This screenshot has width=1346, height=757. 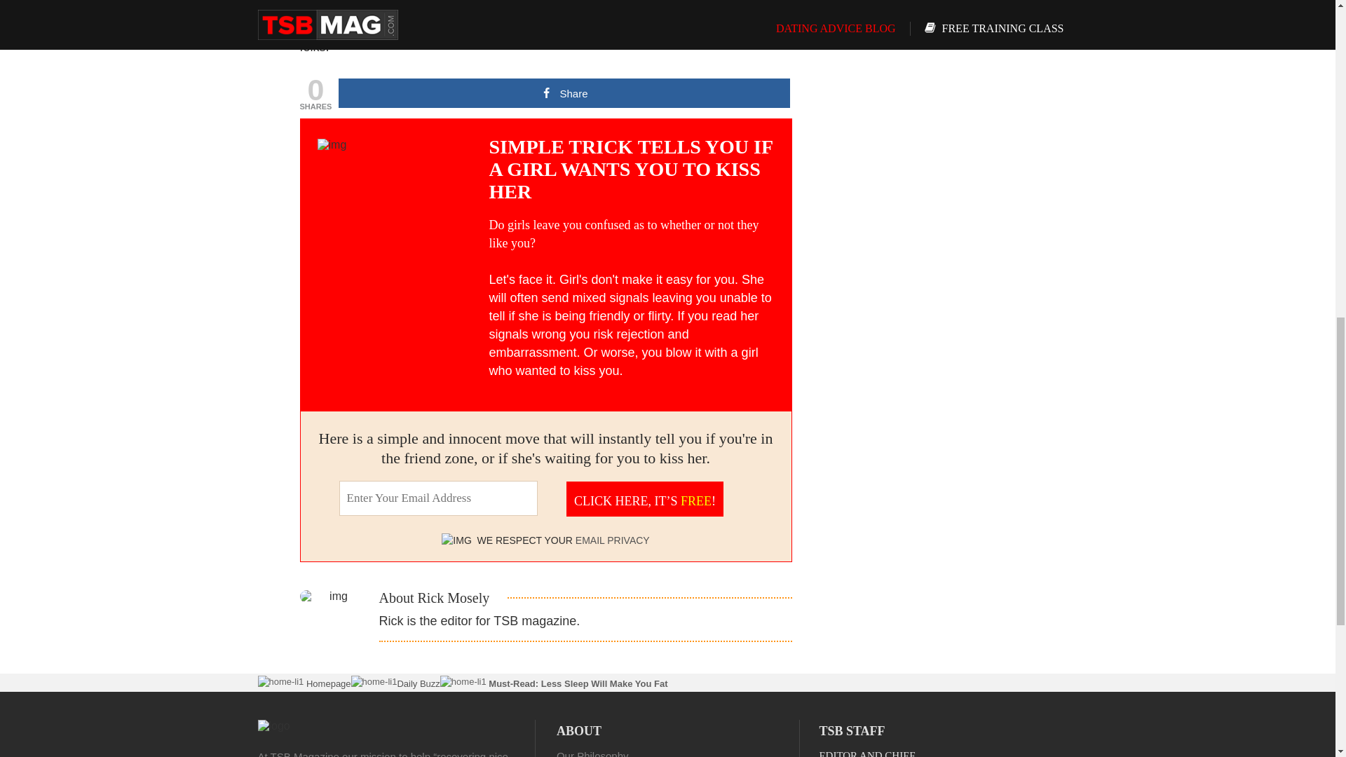 What do you see at coordinates (576, 683) in the screenshot?
I see `Must-Read: Less Sleep Will Make You Fat` at bounding box center [576, 683].